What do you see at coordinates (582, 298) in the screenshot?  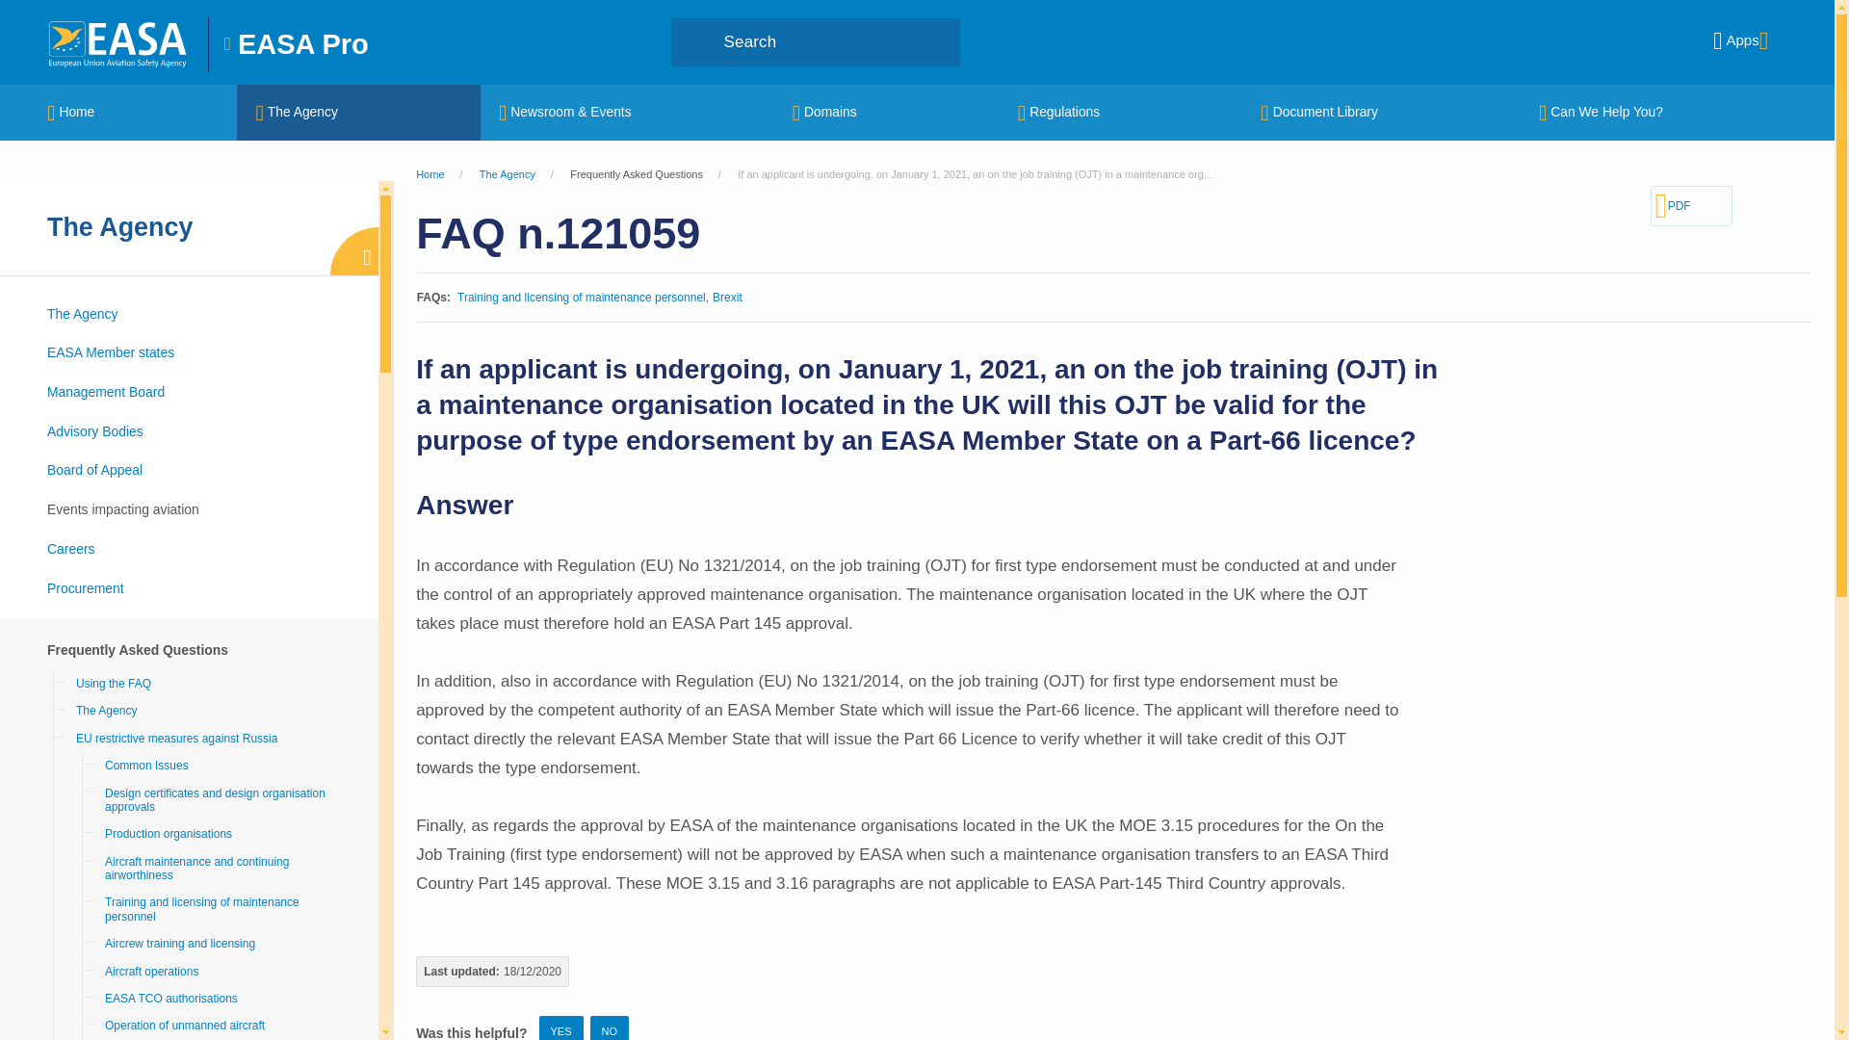 I see `Training and licensing of maintenance personnel ` at bounding box center [582, 298].